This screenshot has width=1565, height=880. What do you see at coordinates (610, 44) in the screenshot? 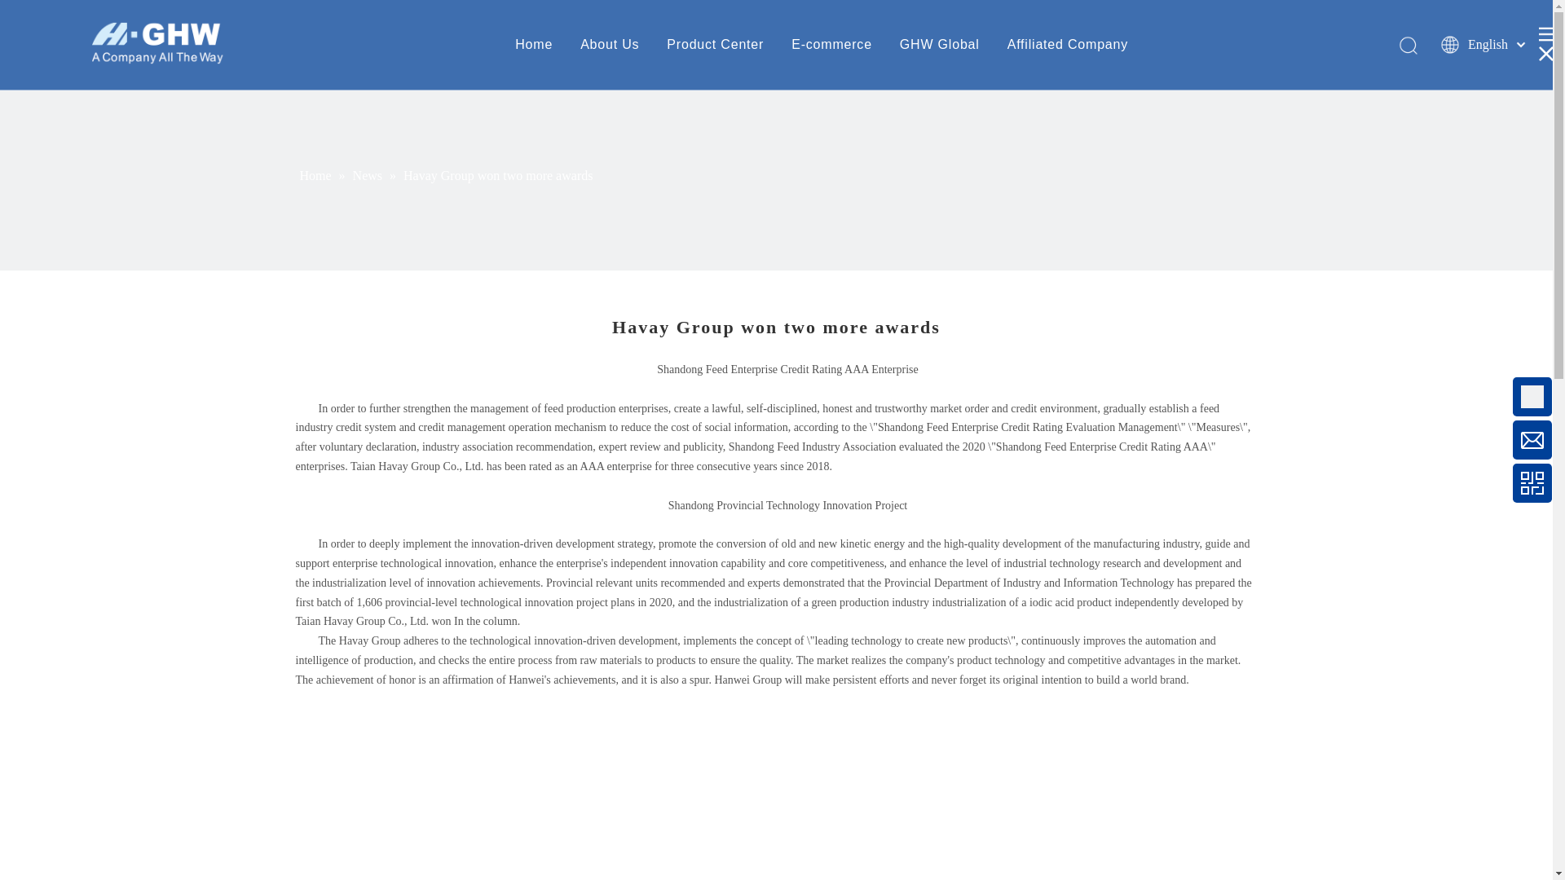
I see `About Us` at bounding box center [610, 44].